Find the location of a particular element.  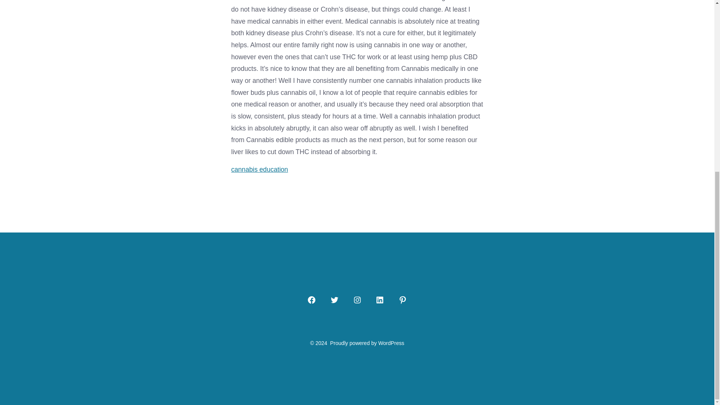

Open Pinterest in a new tab is located at coordinates (403, 300).